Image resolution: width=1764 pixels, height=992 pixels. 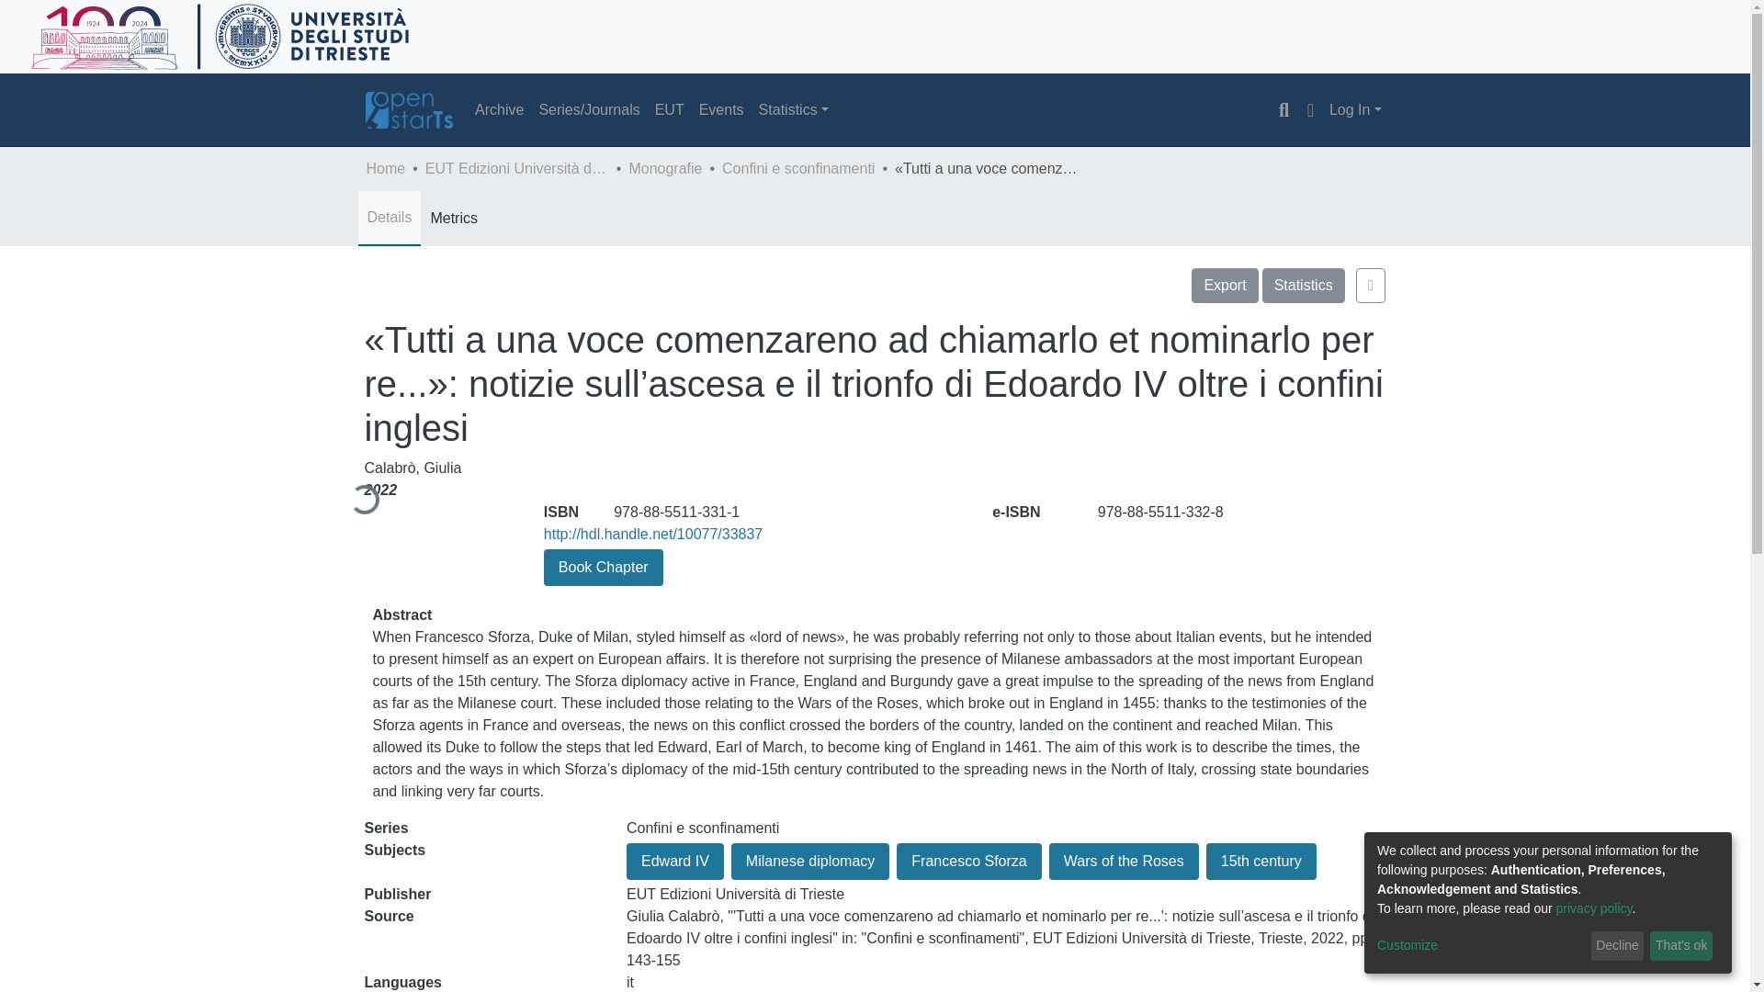 I want to click on Milanese diplomacy, so click(x=810, y=862).